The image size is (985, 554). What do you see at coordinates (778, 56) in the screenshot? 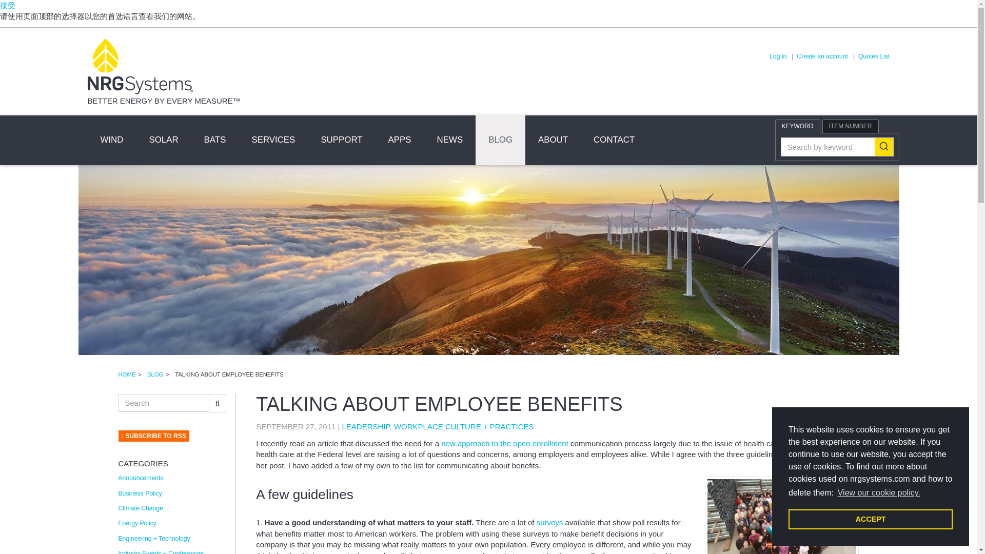
I see `Log in` at bounding box center [778, 56].